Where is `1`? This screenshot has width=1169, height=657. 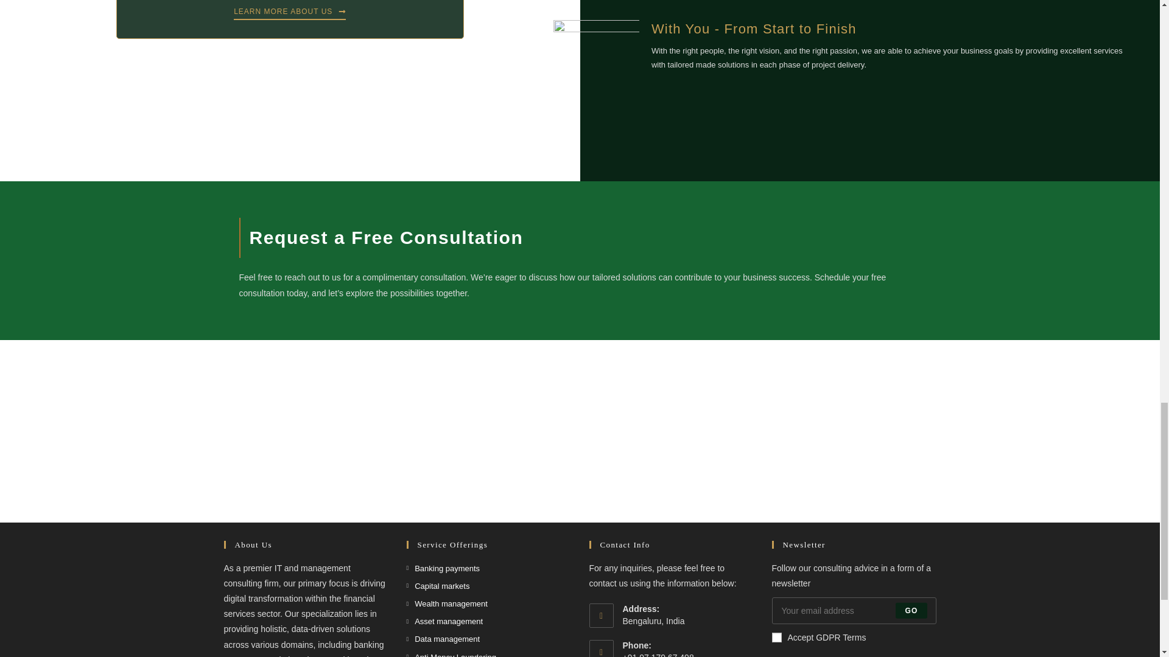 1 is located at coordinates (777, 638).